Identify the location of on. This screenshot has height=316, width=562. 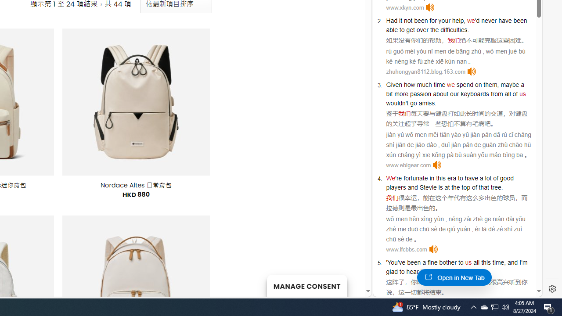
(479, 84).